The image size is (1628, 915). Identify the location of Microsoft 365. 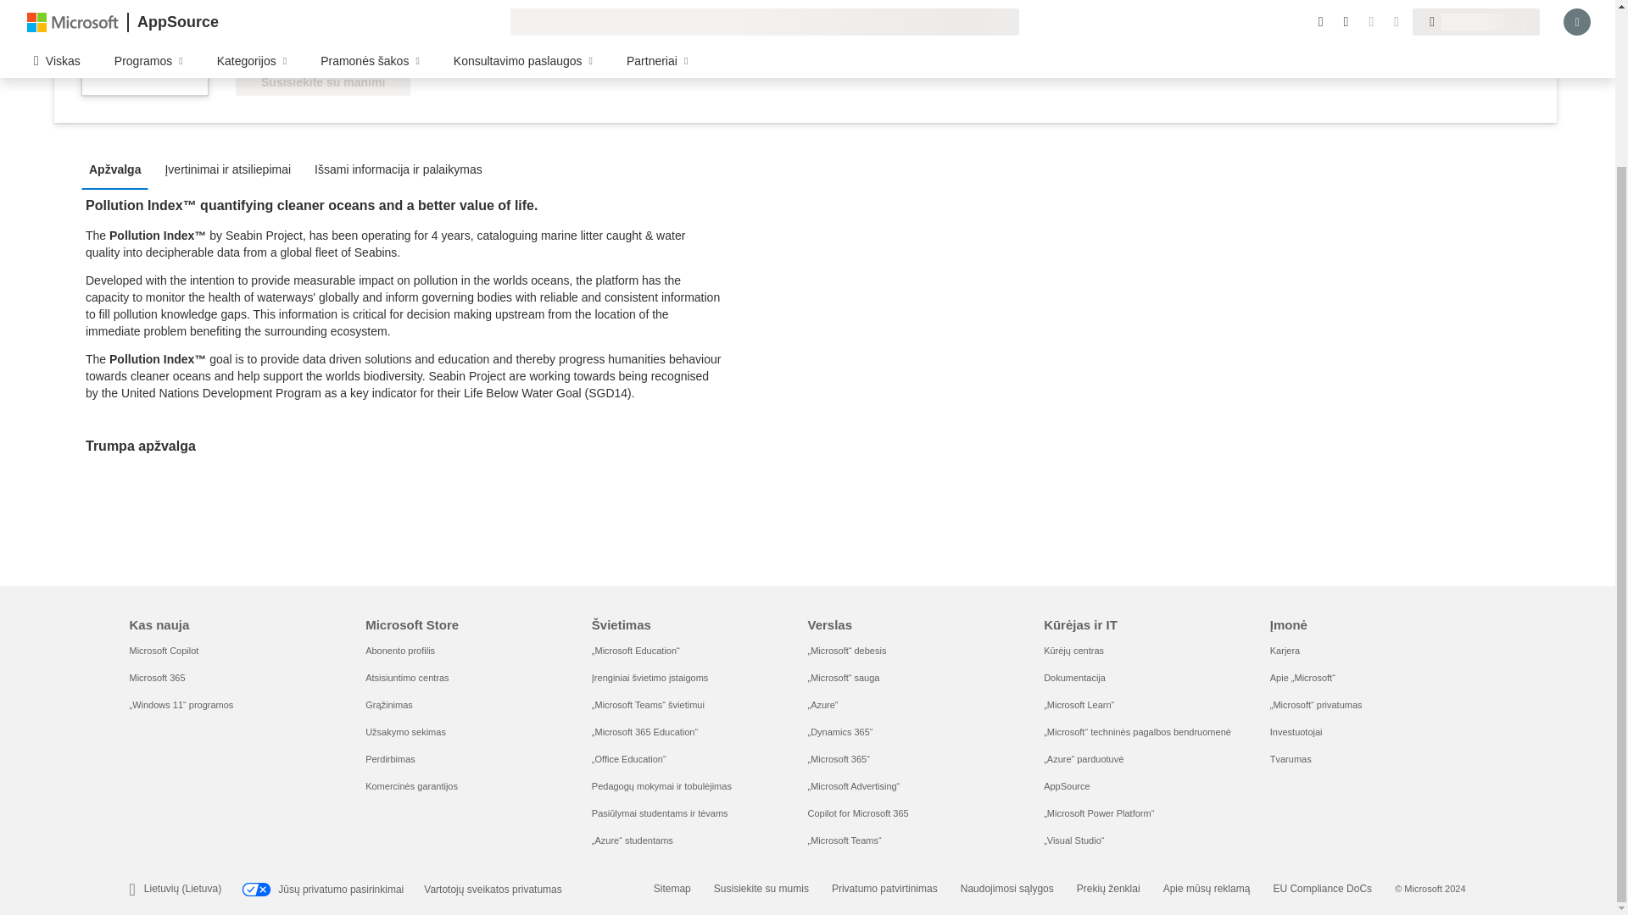
(156, 677).